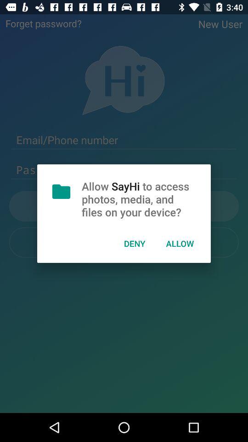 The image size is (248, 442). I want to click on click on new user, so click(220, 24).